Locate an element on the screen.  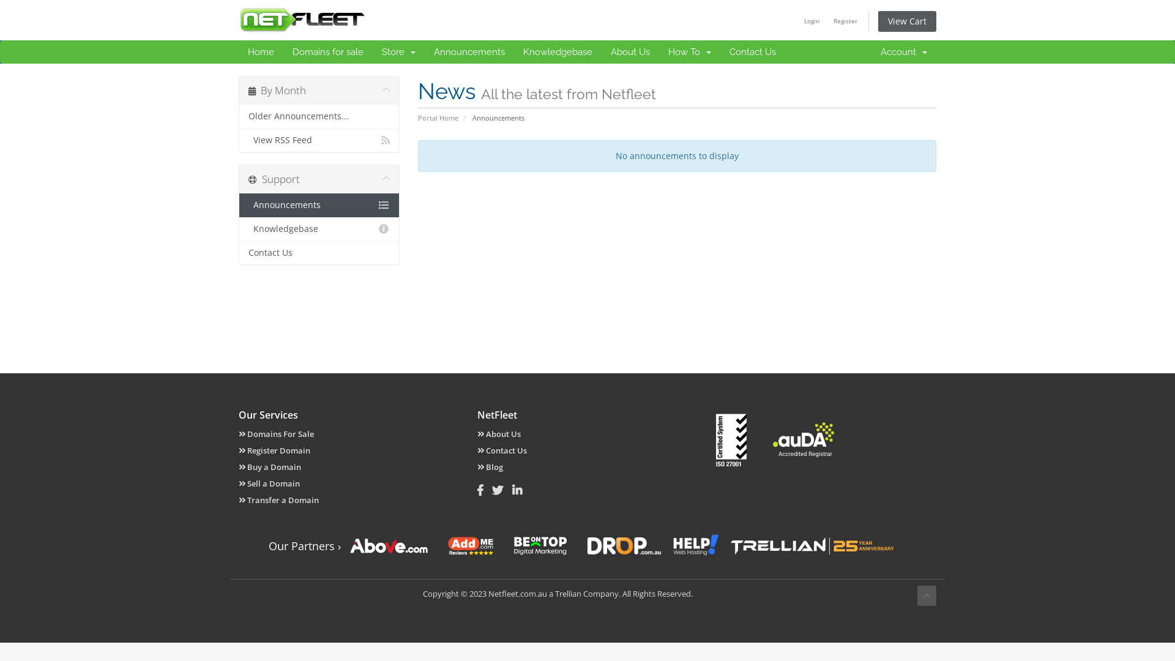
Home is located at coordinates (261, 52).